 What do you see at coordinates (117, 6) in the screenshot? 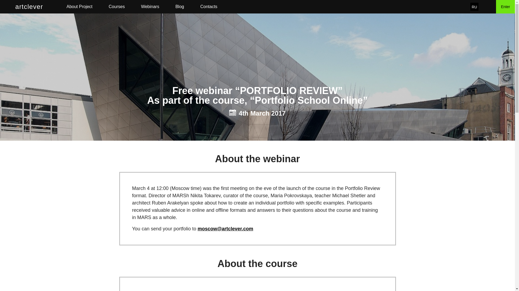
I see `Courses` at bounding box center [117, 6].